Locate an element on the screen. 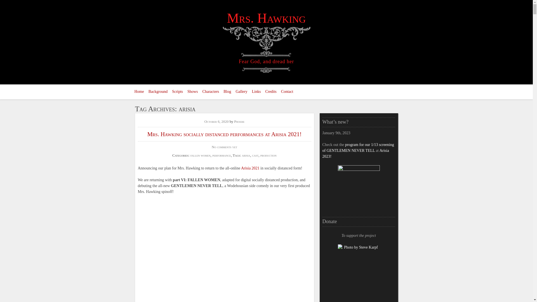 The width and height of the screenshot is (537, 302). Credits is located at coordinates (271, 92).